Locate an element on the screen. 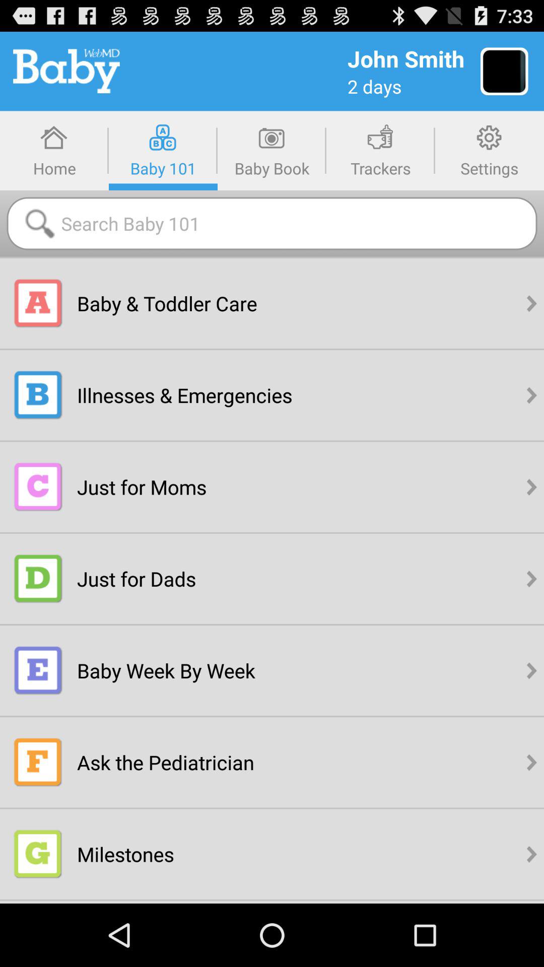 The height and width of the screenshot is (967, 544). select the illness  emergency logo is located at coordinates (38, 395).